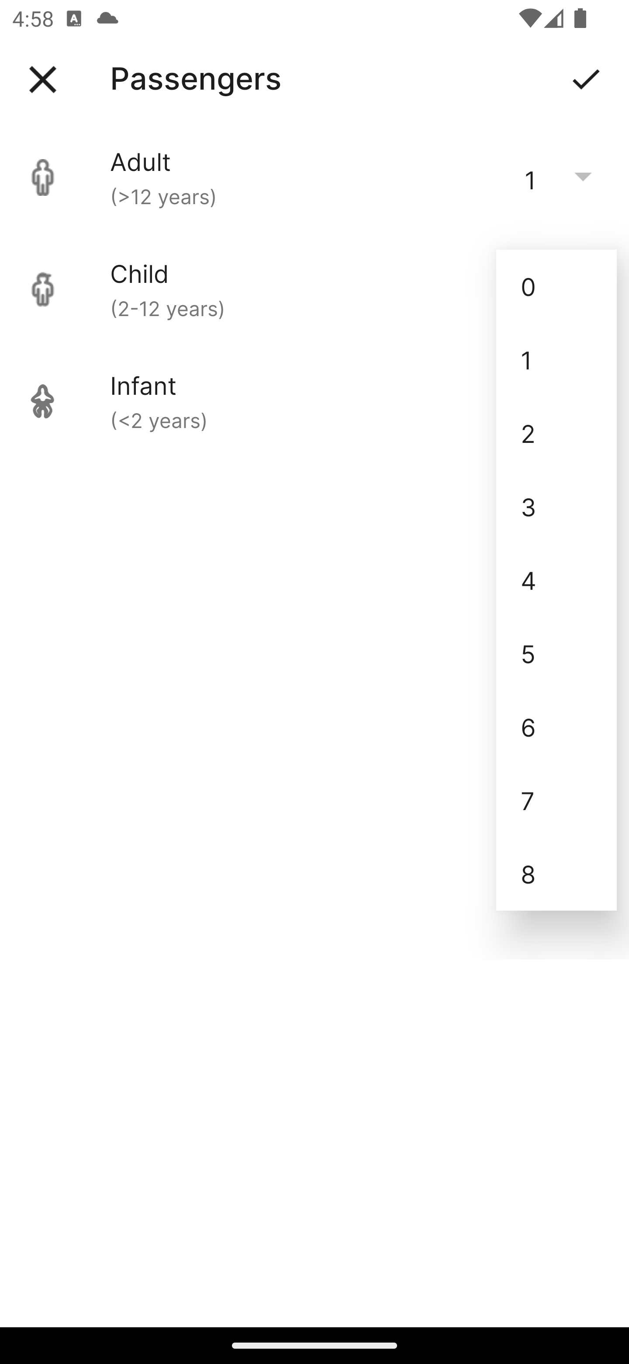 The width and height of the screenshot is (629, 1364). I want to click on 4, so click(556, 580).